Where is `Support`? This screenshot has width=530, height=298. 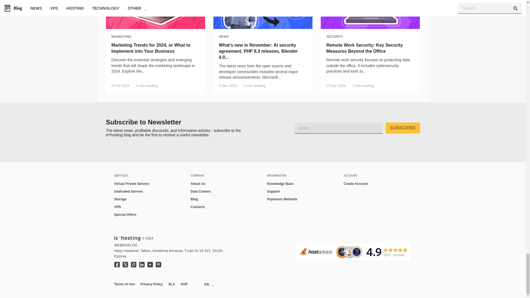
Support is located at coordinates (301, 191).